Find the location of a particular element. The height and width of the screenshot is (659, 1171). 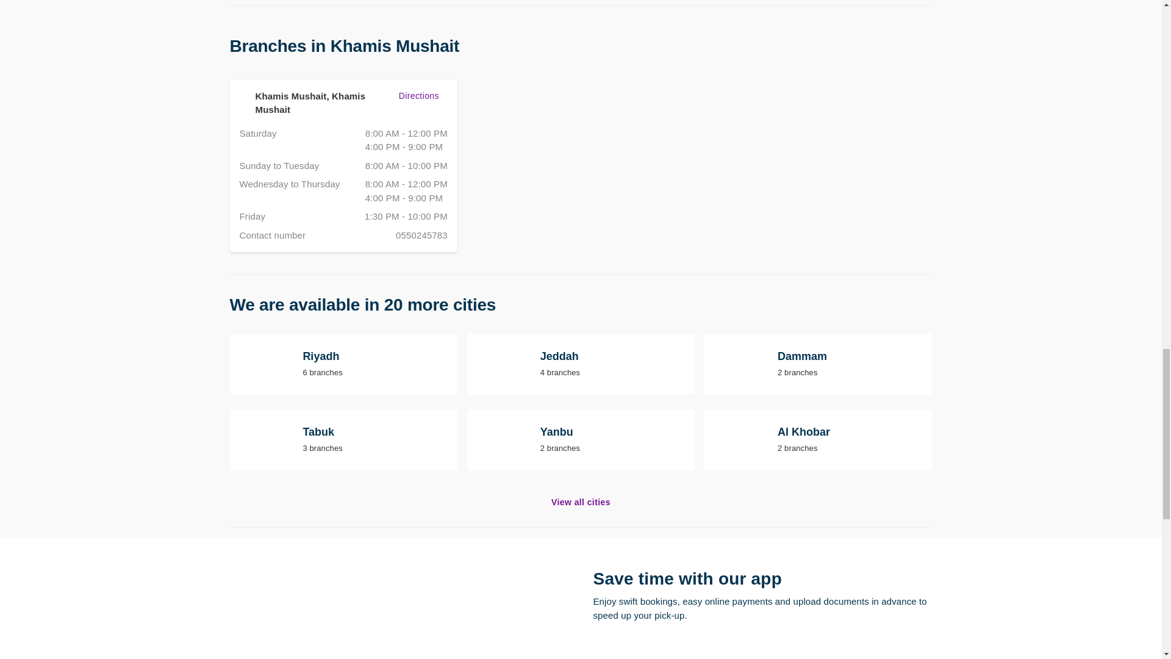

Al Khobar is located at coordinates (343, 364).